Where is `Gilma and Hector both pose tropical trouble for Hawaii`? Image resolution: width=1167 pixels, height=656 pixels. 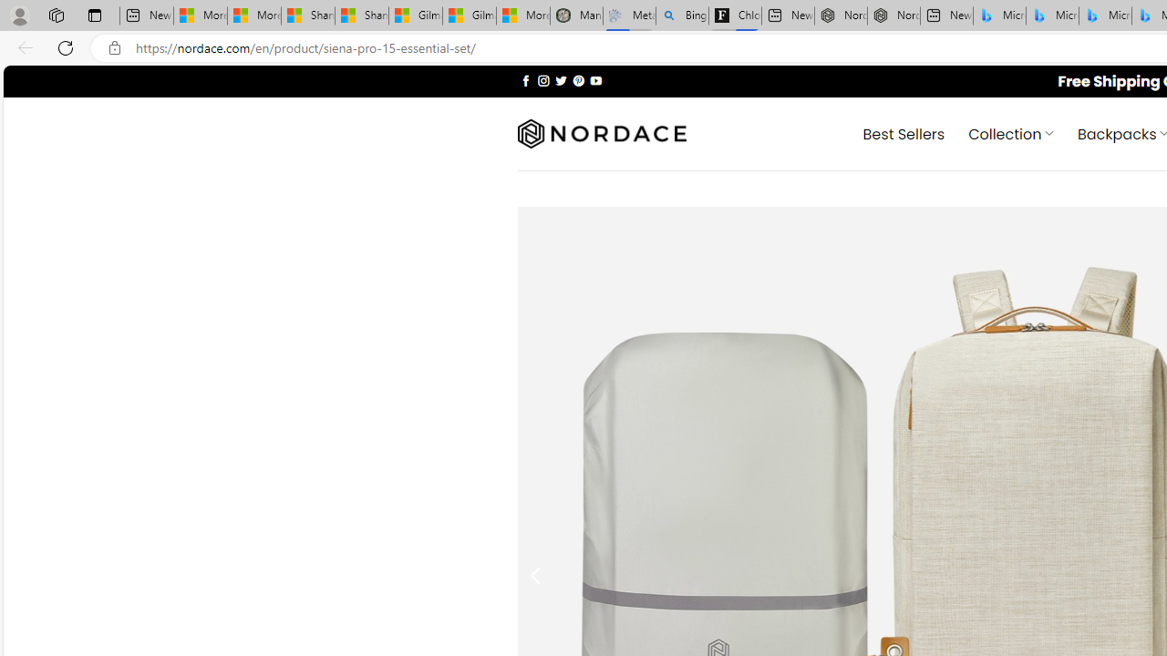
Gilma and Hector both pose tropical trouble for Hawaii is located at coordinates (469, 16).